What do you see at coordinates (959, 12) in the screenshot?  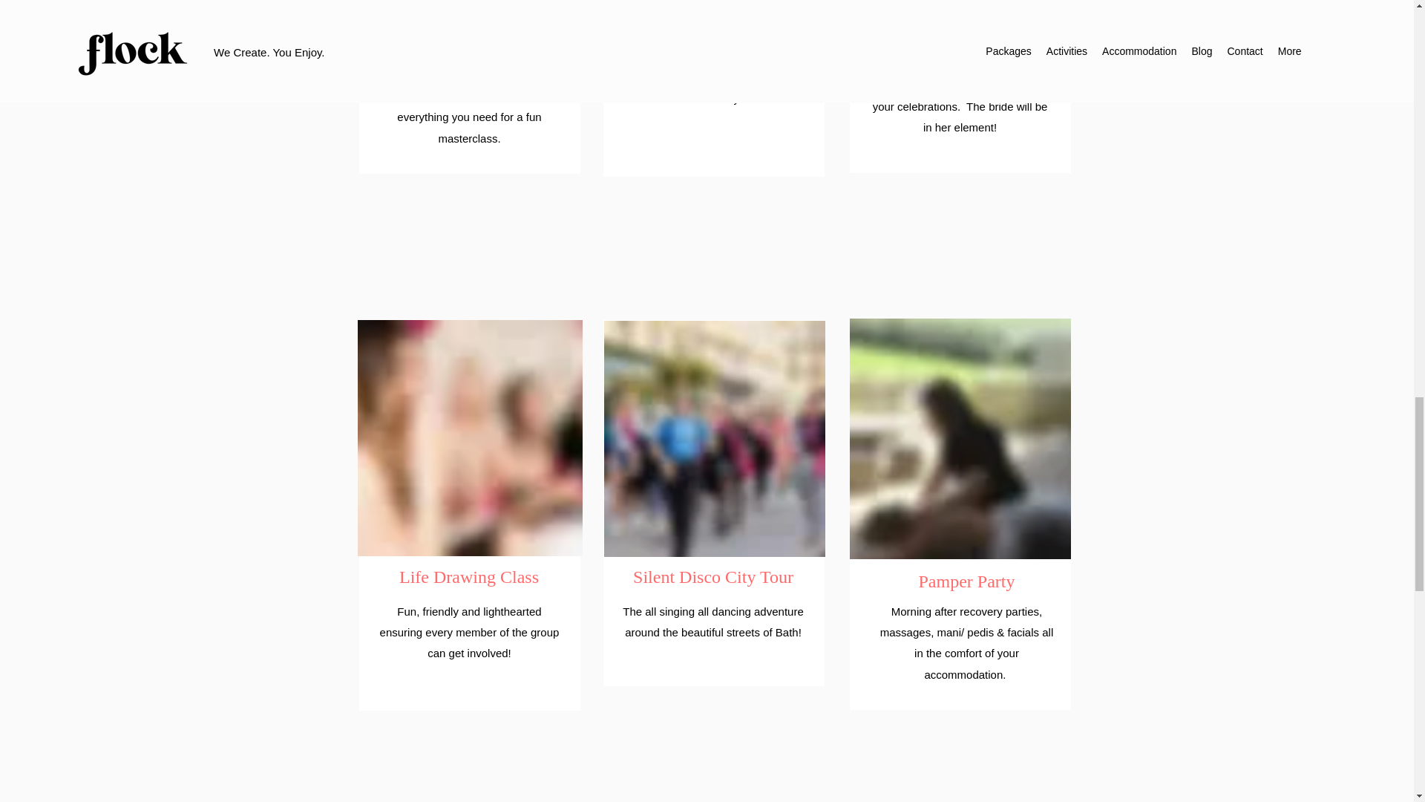 I see `FOODIE ARCH.jpg` at bounding box center [959, 12].